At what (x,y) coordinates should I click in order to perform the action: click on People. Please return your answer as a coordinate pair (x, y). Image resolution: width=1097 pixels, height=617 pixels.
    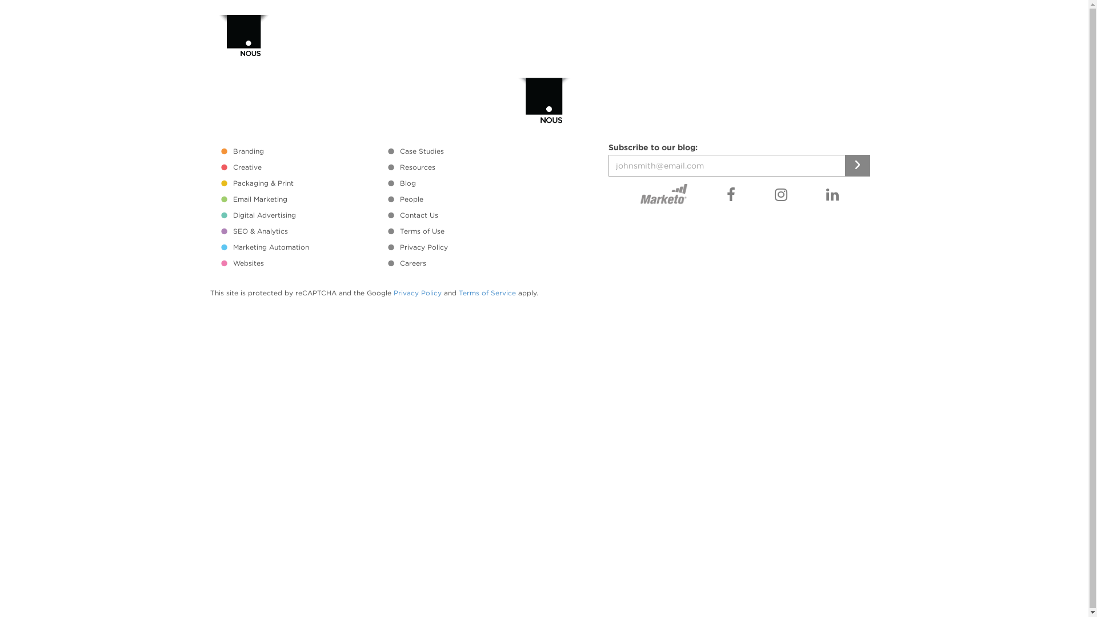
    Looking at the image, I should click on (468, 199).